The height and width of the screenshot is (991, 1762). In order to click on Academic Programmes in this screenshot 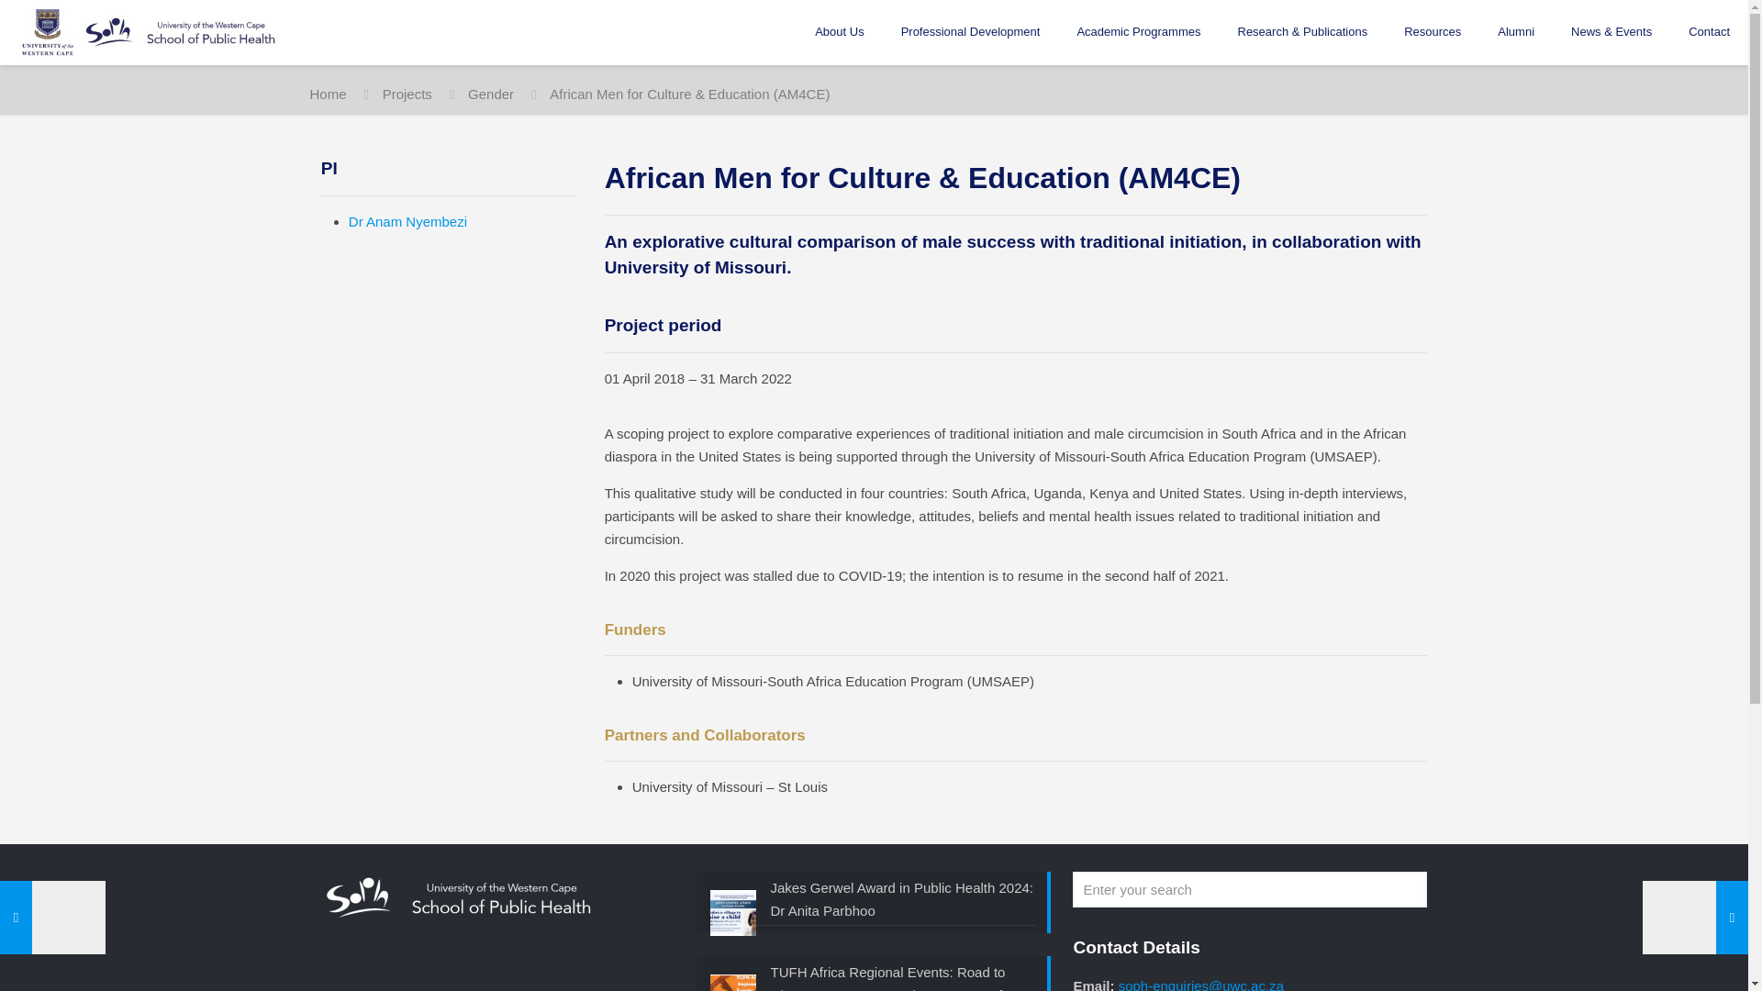, I will do `click(1138, 32)`.